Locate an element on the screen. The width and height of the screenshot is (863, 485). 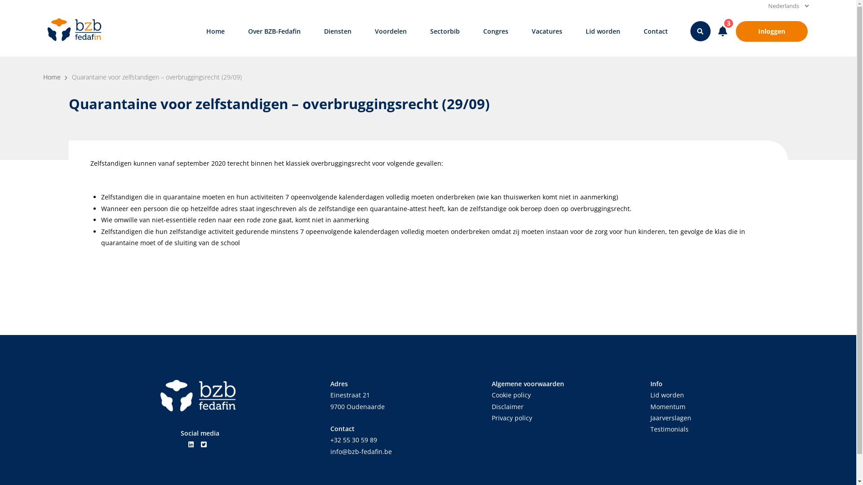
Home is located at coordinates (215, 31).